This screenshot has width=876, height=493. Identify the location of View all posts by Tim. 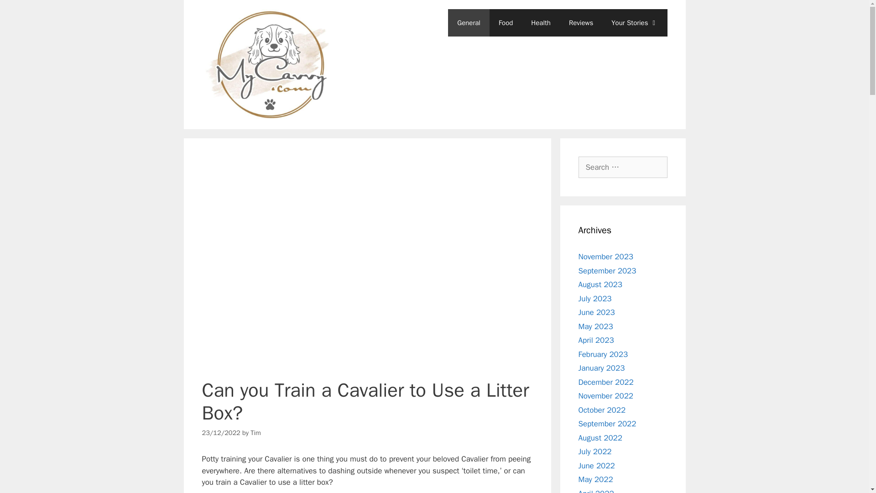
(255, 432).